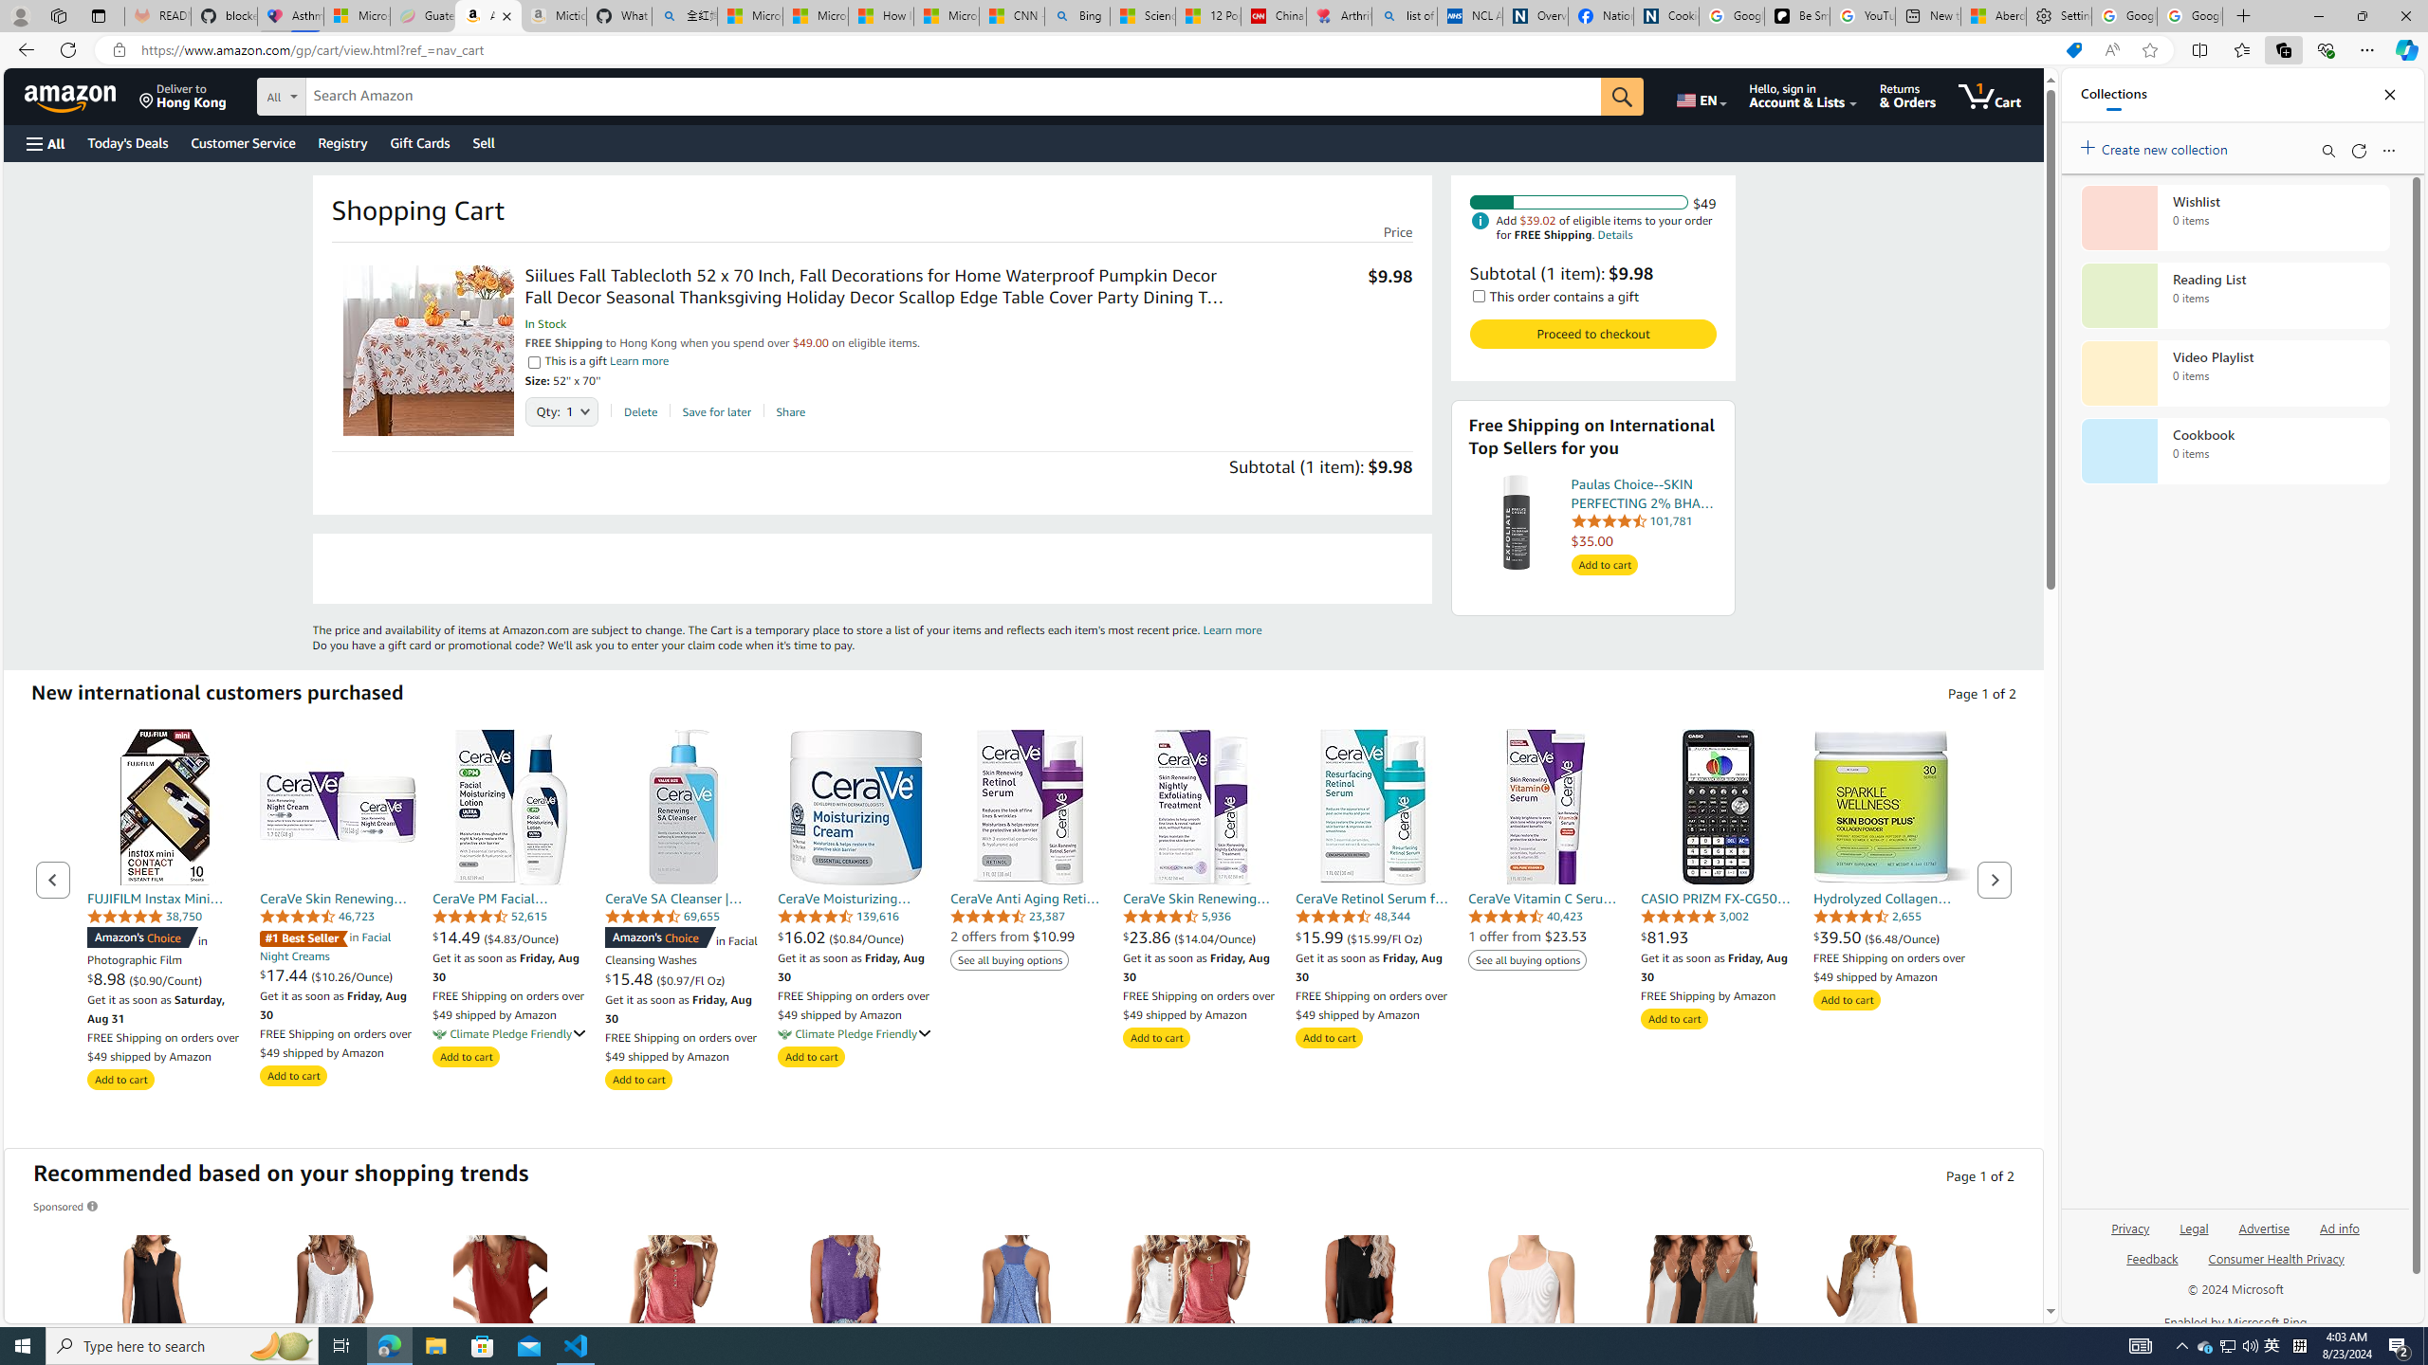 Image resolution: width=2428 pixels, height=1365 pixels. I want to click on ($0.84/Ounce), so click(866, 938).